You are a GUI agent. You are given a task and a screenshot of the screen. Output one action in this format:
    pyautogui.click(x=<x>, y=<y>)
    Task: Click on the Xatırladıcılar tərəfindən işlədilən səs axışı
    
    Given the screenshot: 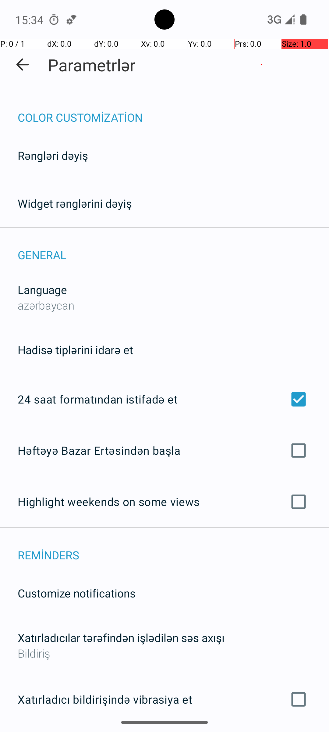 What is the action you would take?
    pyautogui.click(x=121, y=637)
    